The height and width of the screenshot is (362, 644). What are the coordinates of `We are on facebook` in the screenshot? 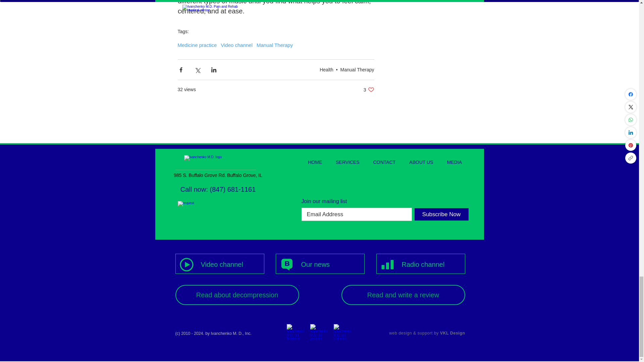 It's located at (369, 89).